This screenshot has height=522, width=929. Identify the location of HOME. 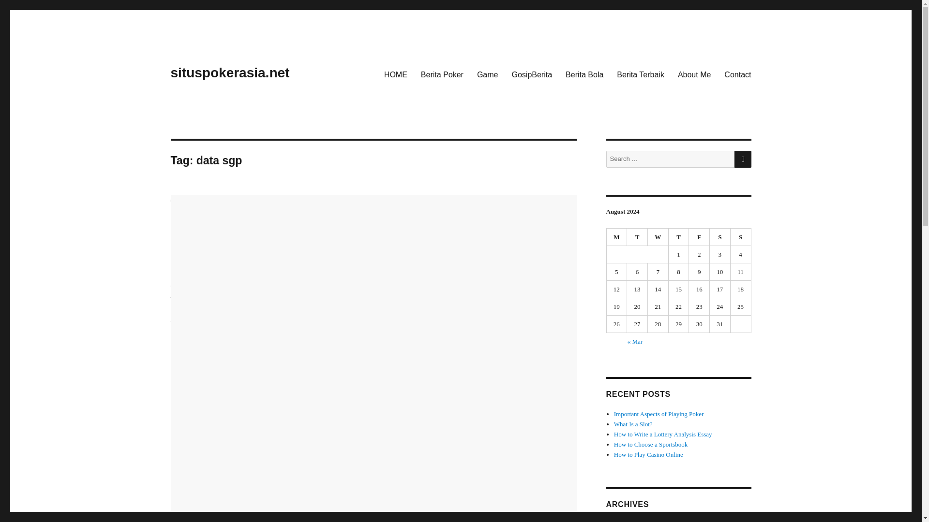
(396, 74).